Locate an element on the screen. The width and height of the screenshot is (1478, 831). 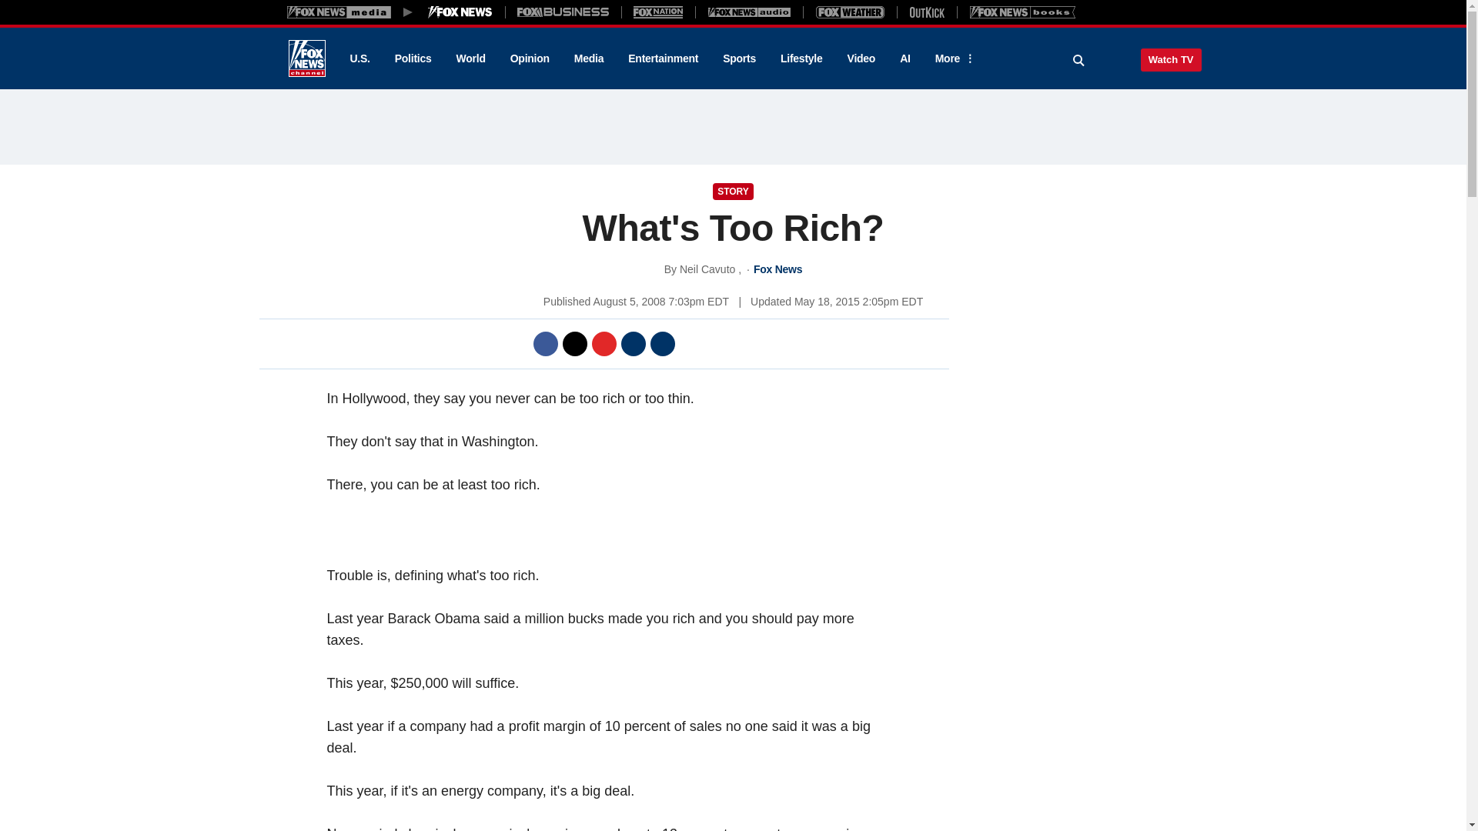
Media is located at coordinates (588, 58).